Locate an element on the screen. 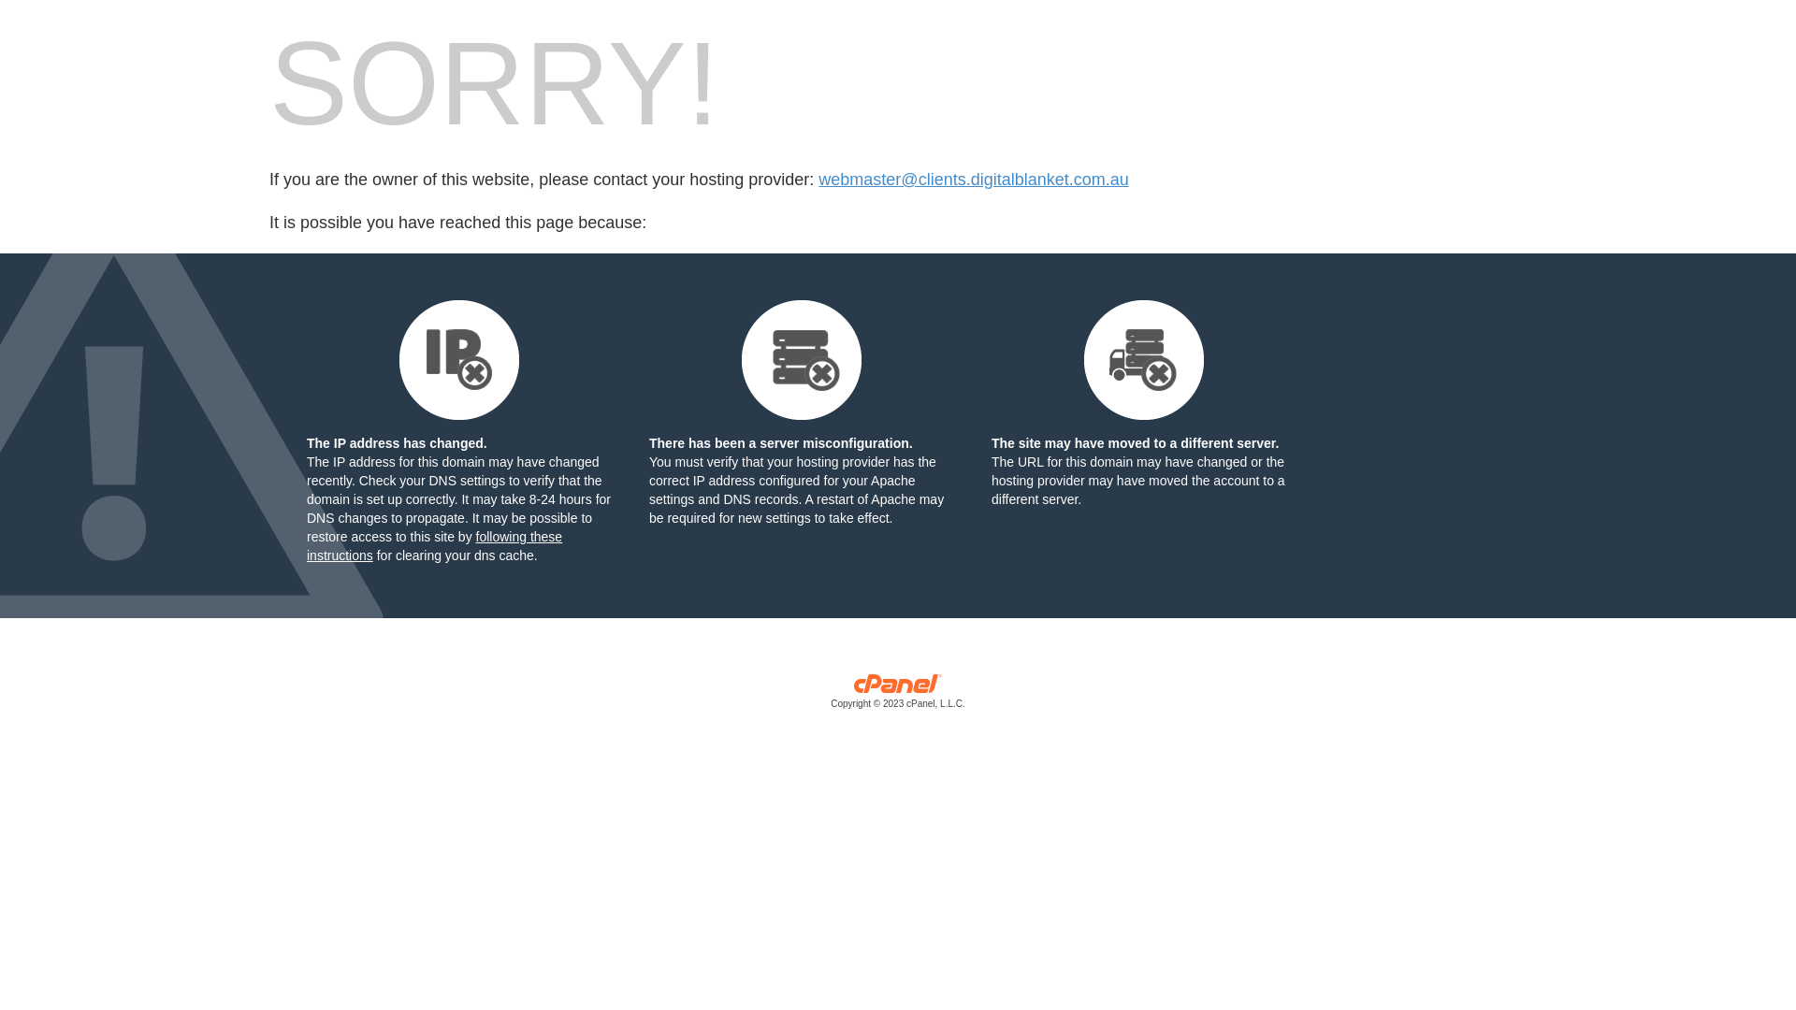 Image resolution: width=1796 pixels, height=1010 pixels. following these instructions is located at coordinates (434, 546).